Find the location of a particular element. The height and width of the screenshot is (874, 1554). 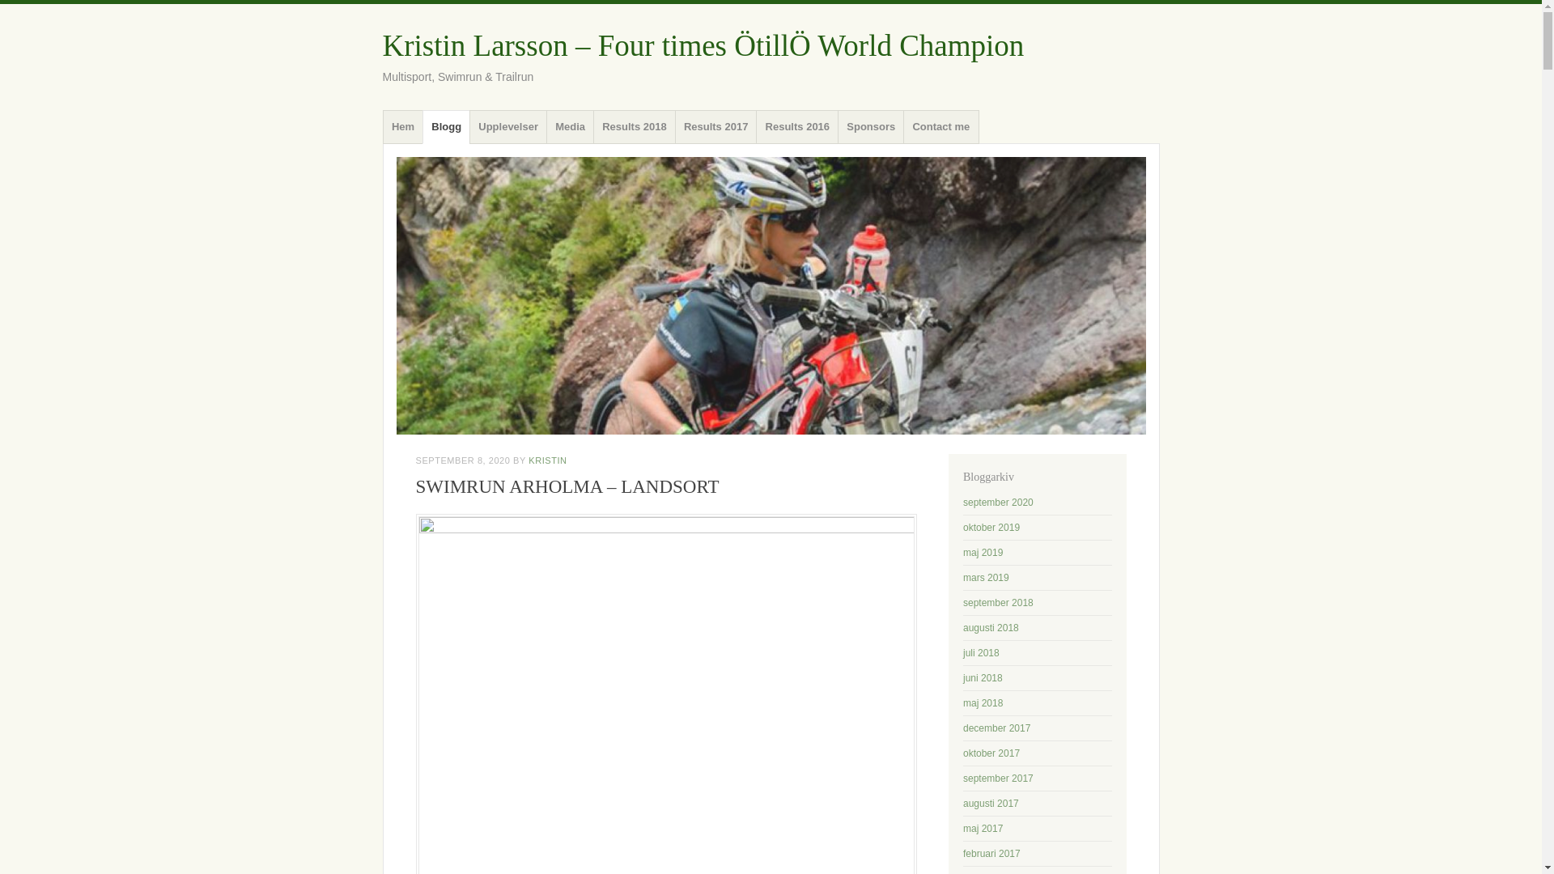

september 2020 is located at coordinates (998, 502).